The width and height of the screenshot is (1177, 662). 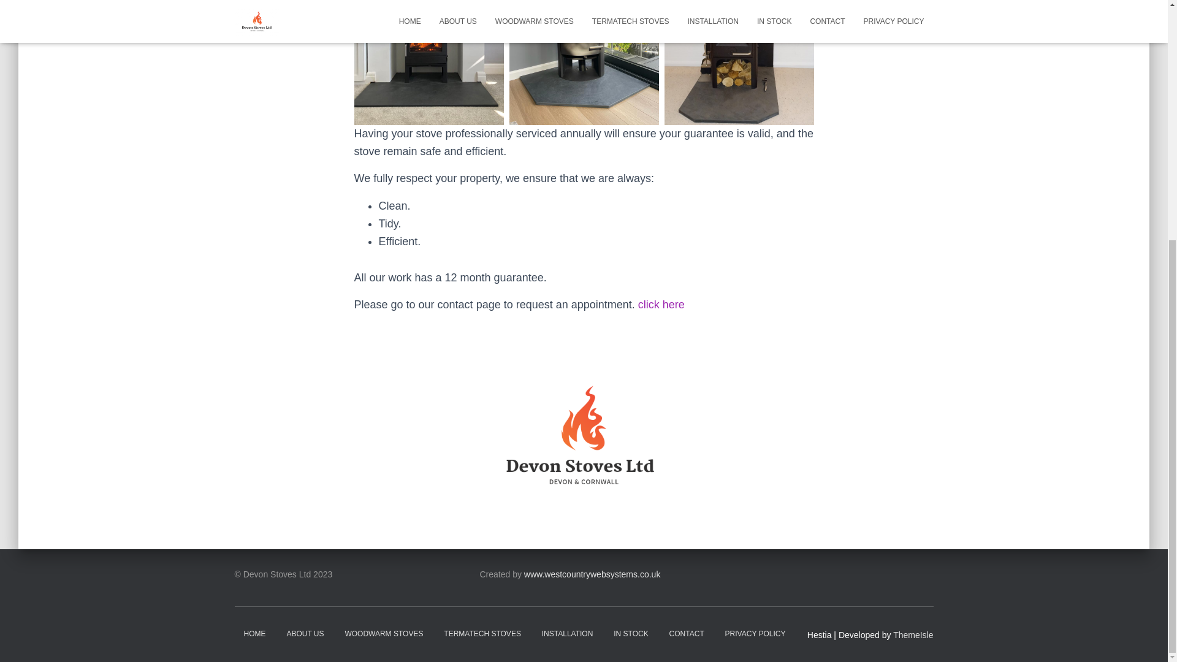 What do you see at coordinates (913, 635) in the screenshot?
I see `ThemeIsle` at bounding box center [913, 635].